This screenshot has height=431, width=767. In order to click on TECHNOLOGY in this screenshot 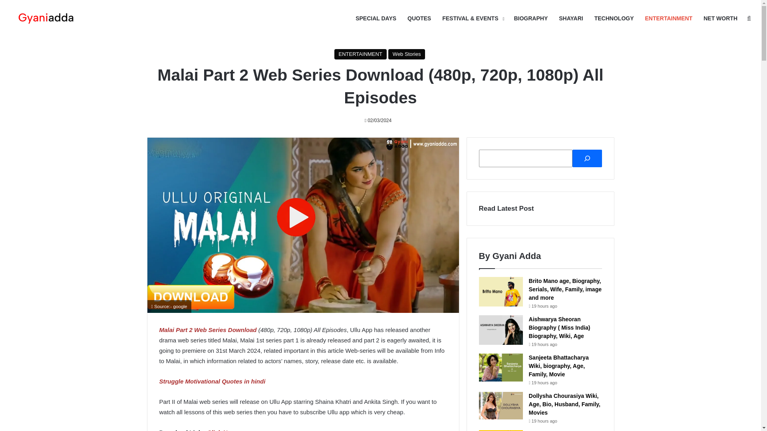, I will do `click(614, 18)`.